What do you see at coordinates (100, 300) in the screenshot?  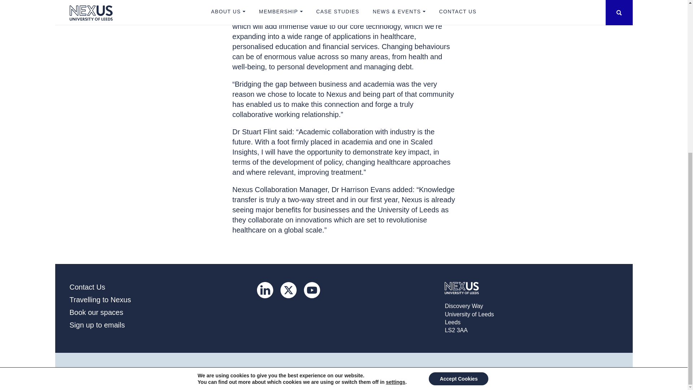 I see `Travelling to Nexus` at bounding box center [100, 300].